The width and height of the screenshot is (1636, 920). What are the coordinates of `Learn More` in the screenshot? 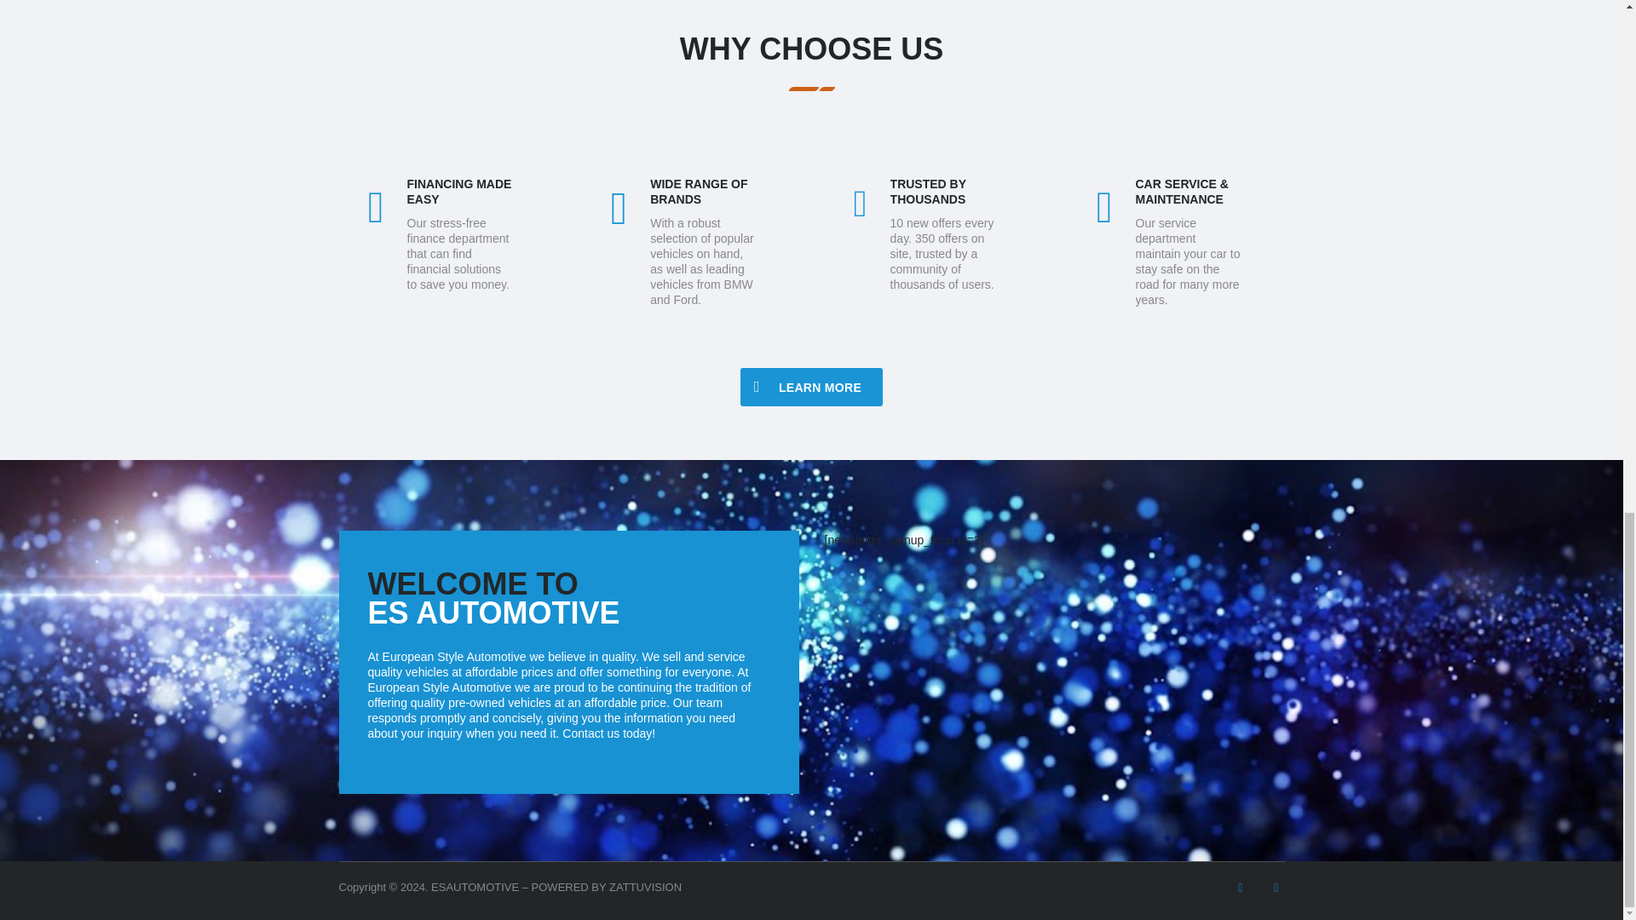 It's located at (811, 387).